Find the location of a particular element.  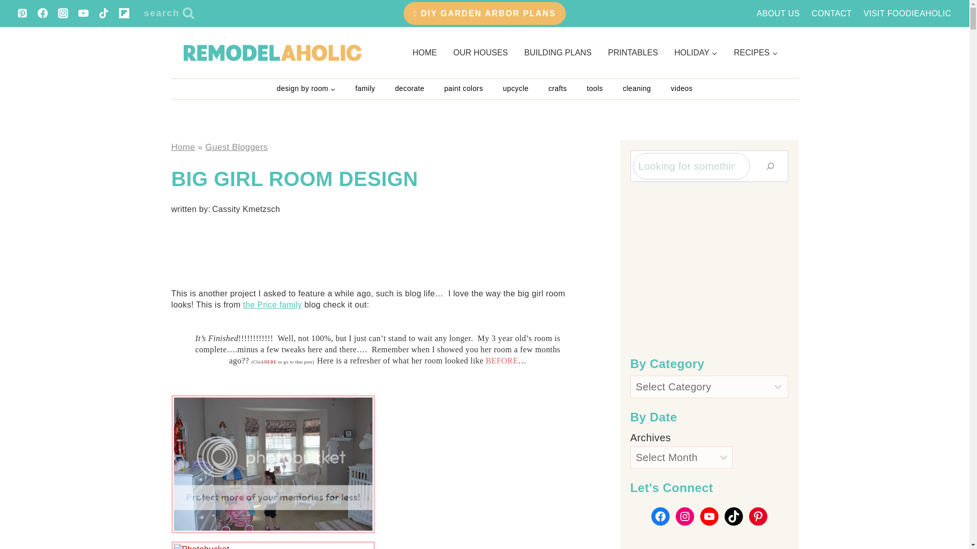

CONTACT is located at coordinates (831, 13).